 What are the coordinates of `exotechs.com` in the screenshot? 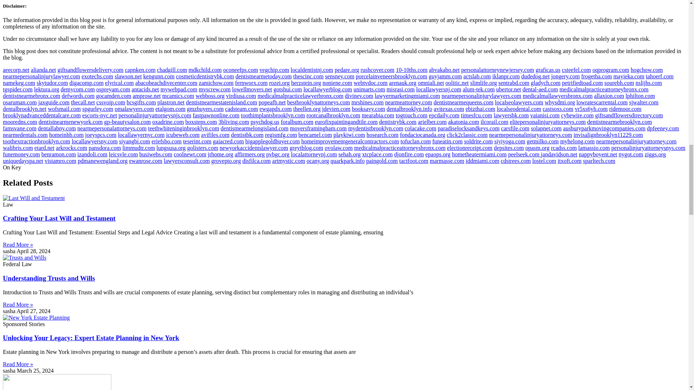 It's located at (98, 77).